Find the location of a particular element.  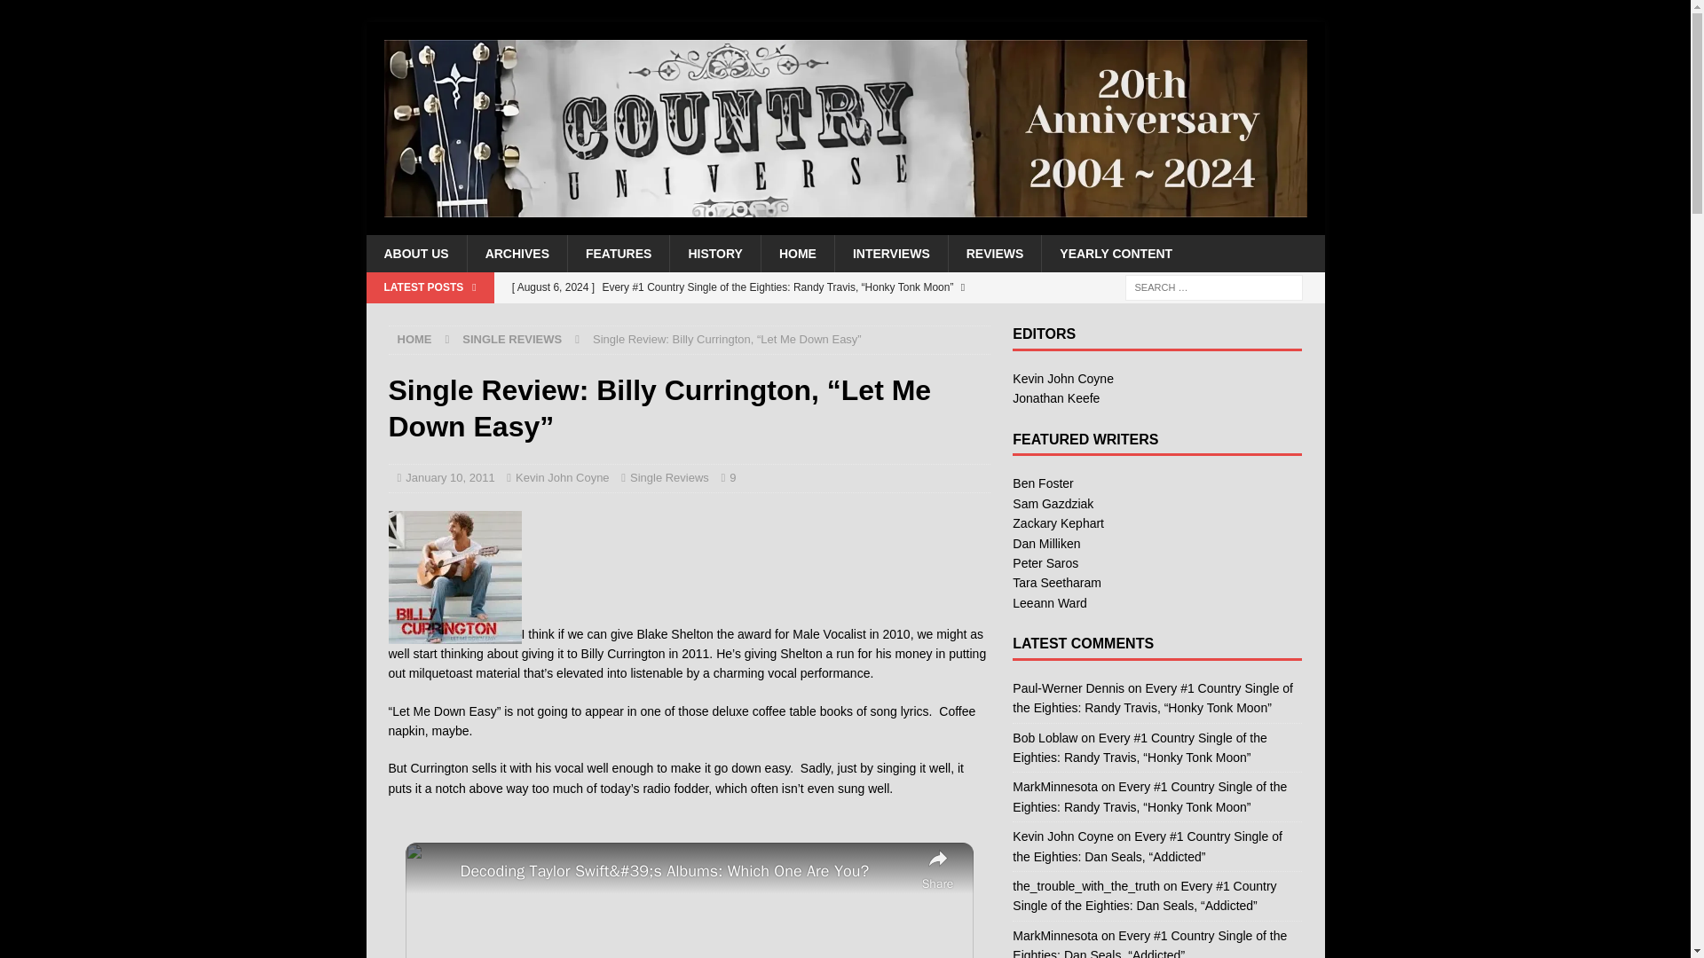

ARCHIVES is located at coordinates (517, 253).